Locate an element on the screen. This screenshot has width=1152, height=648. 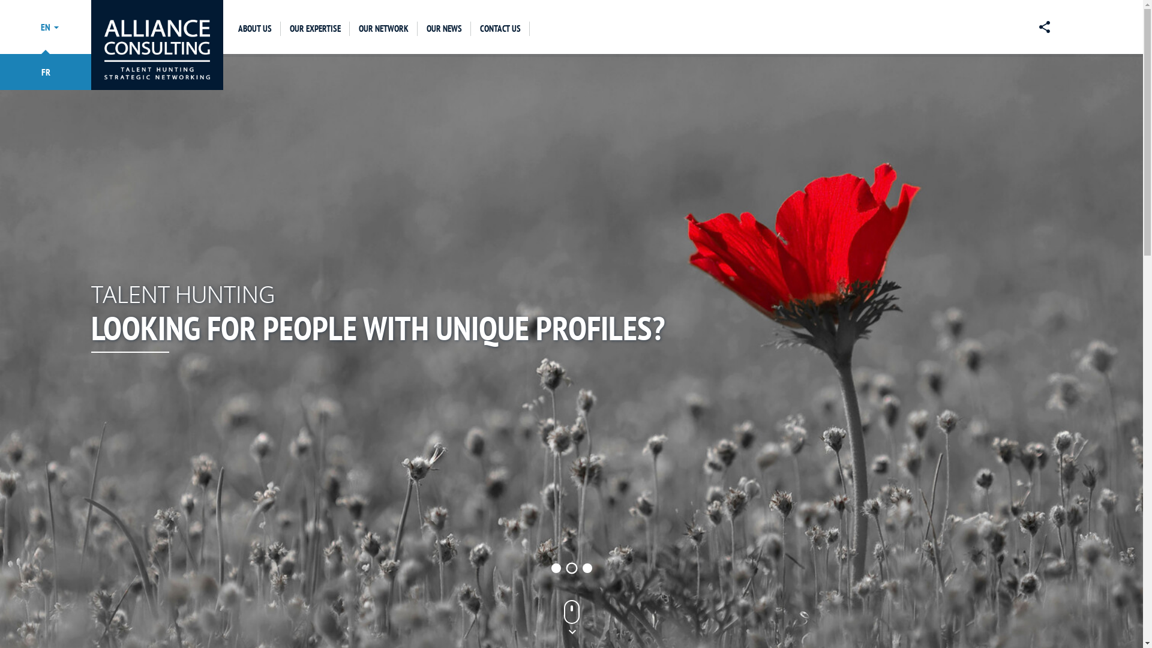
OUR NEWS is located at coordinates (444, 29).